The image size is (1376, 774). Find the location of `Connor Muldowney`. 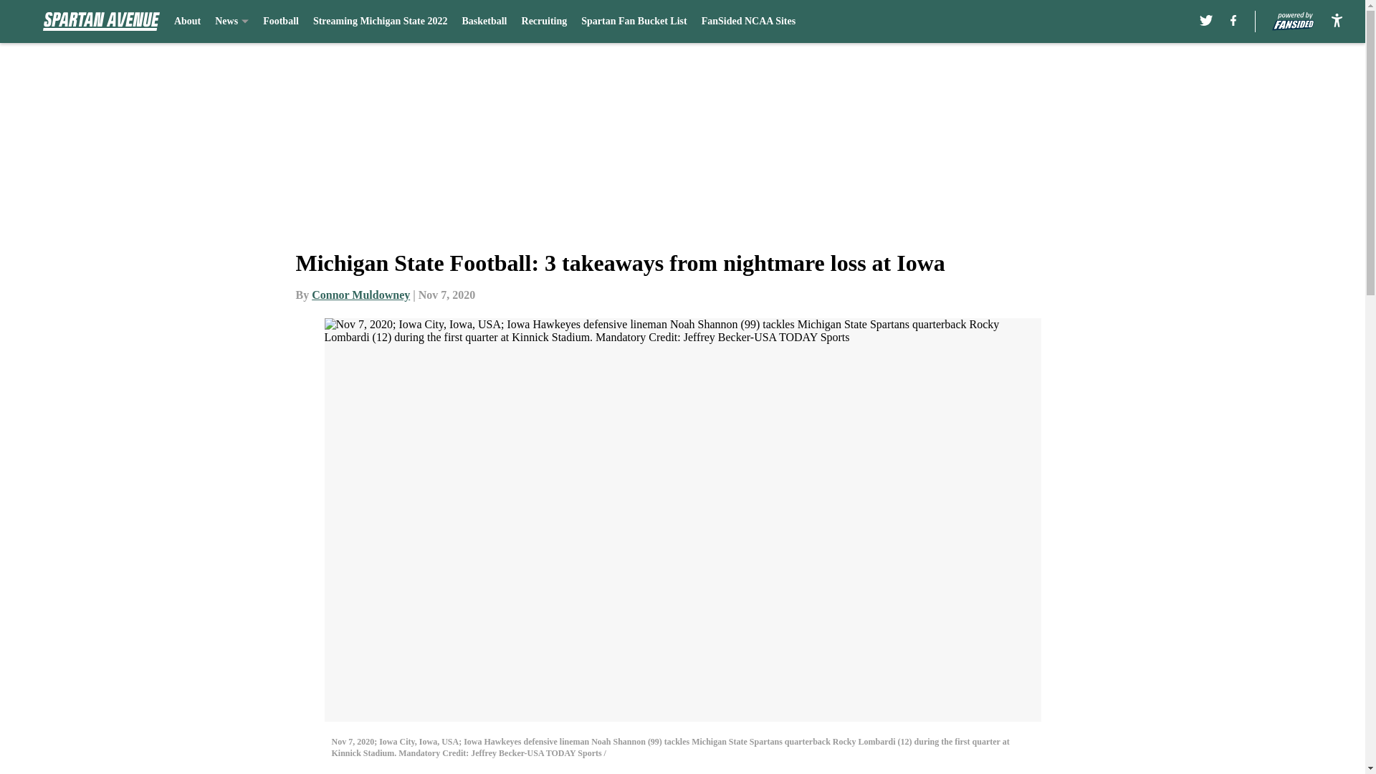

Connor Muldowney is located at coordinates (361, 295).